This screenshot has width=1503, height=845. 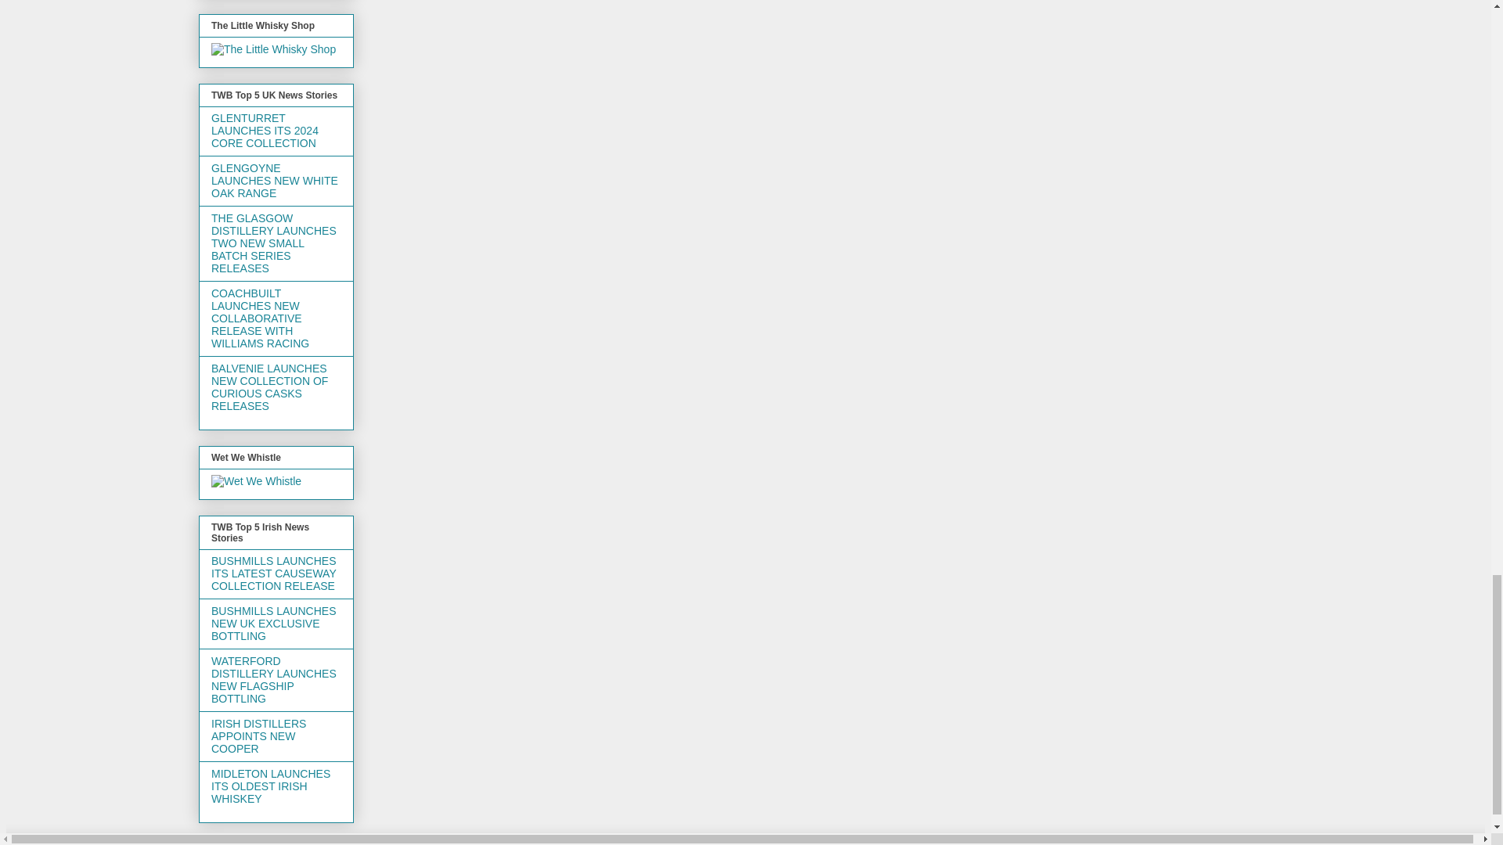 What do you see at coordinates (274, 679) in the screenshot?
I see `WATERFORD DISTILLERY LAUNCHES NEW FLAGSHIP BOTTLING` at bounding box center [274, 679].